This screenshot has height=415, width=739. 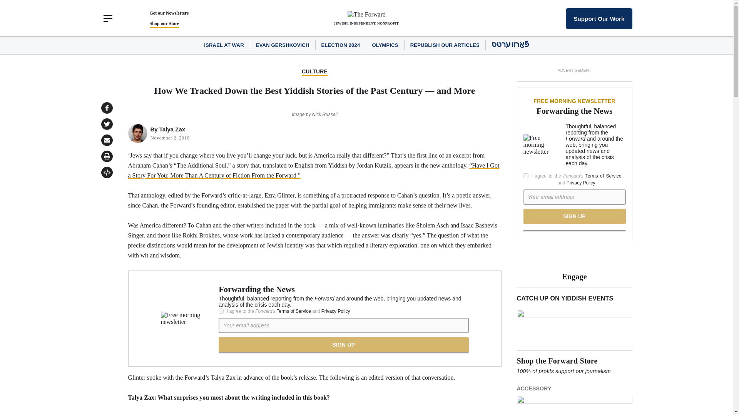 What do you see at coordinates (341, 45) in the screenshot?
I see `ELECTION 2024` at bounding box center [341, 45].